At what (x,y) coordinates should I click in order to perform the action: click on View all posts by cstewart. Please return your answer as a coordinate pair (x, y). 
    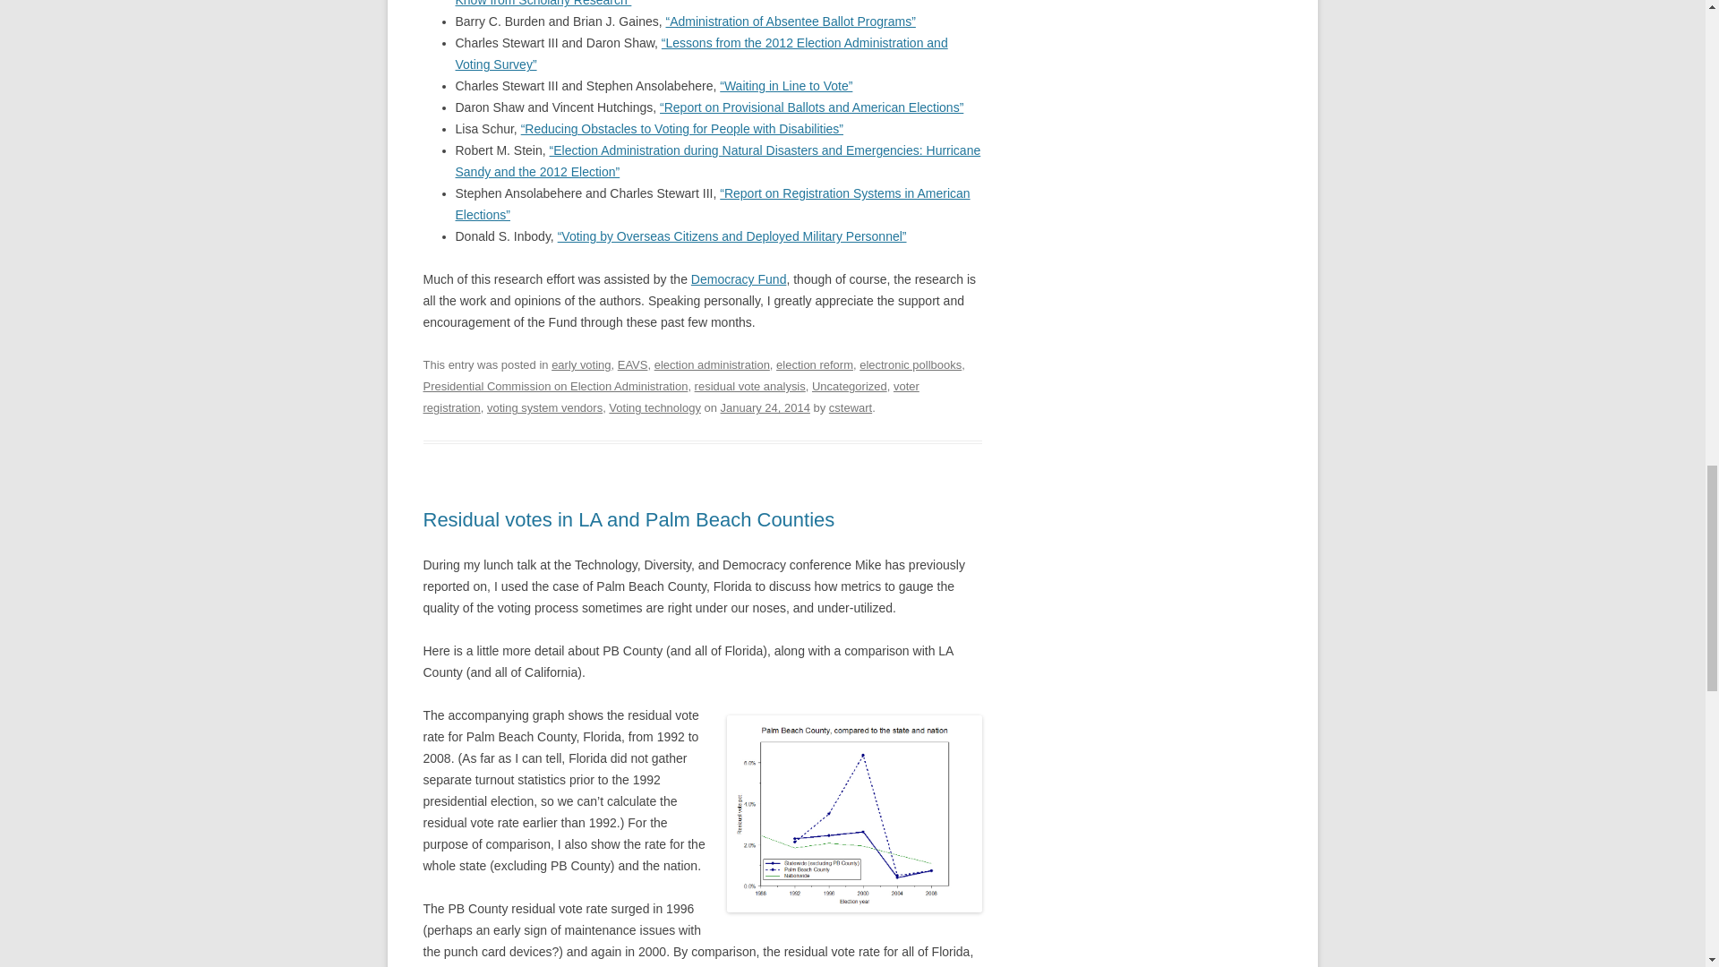
    Looking at the image, I should click on (850, 408).